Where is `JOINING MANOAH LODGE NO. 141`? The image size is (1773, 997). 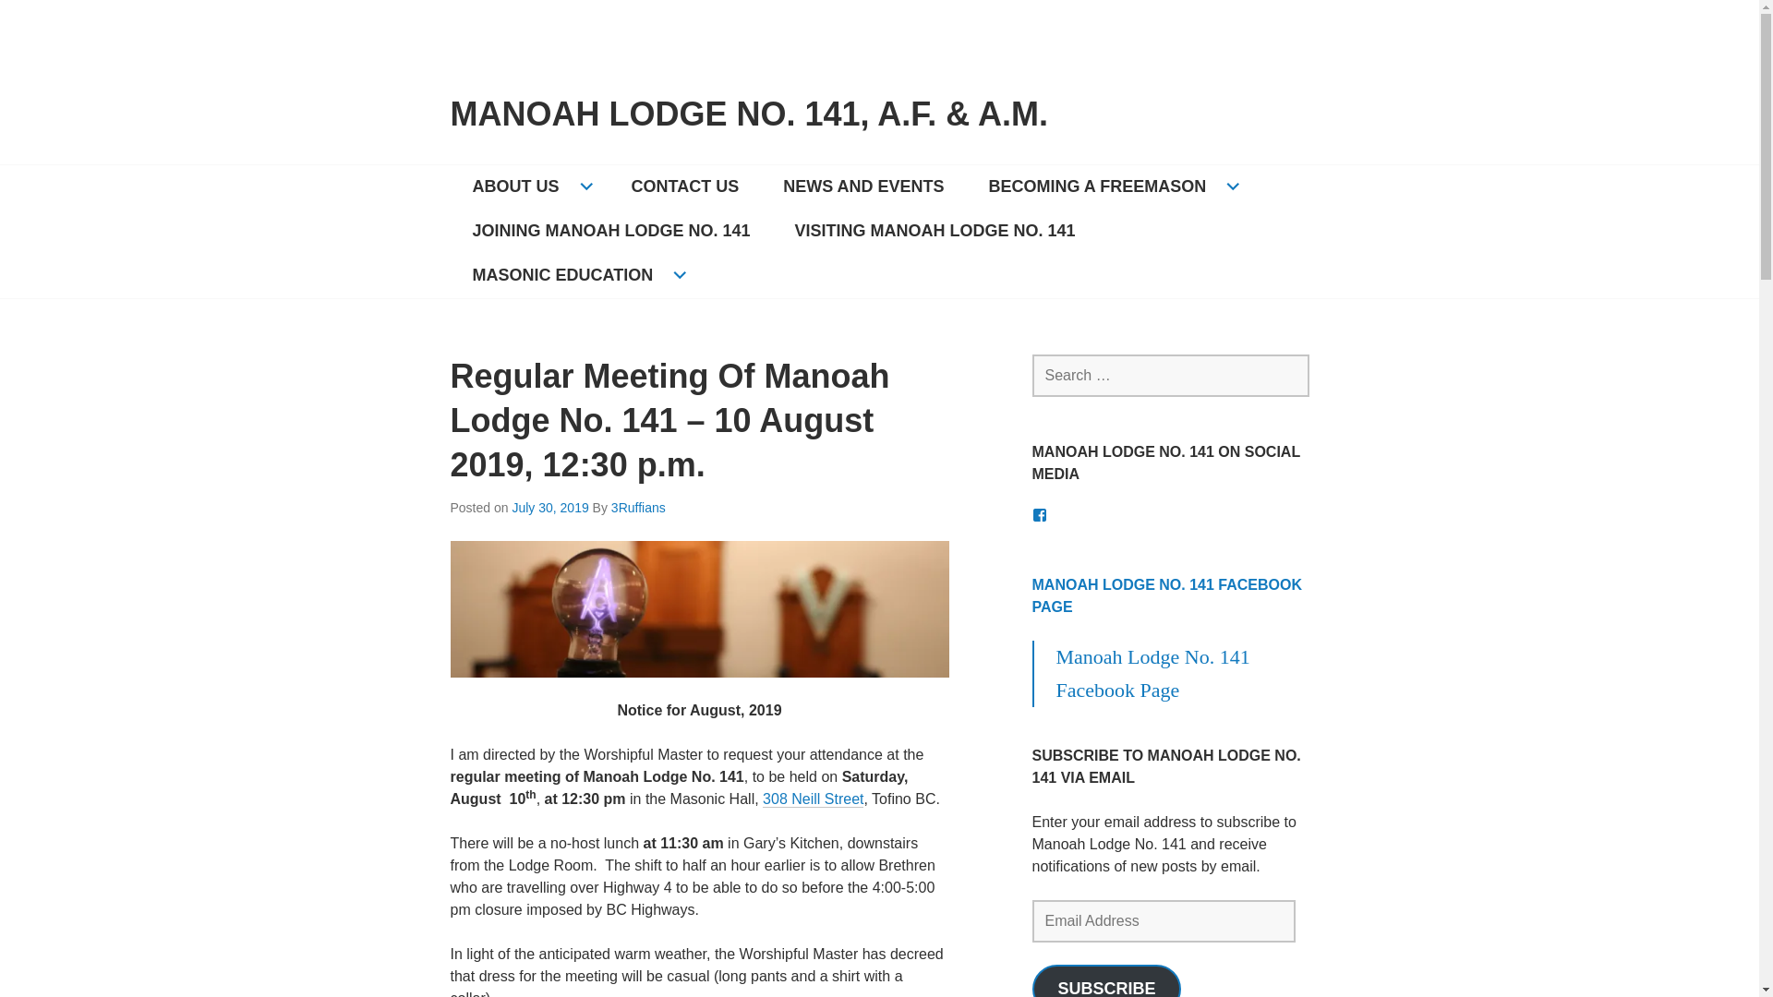 JOINING MANOAH LODGE NO. 141 is located at coordinates (611, 231).